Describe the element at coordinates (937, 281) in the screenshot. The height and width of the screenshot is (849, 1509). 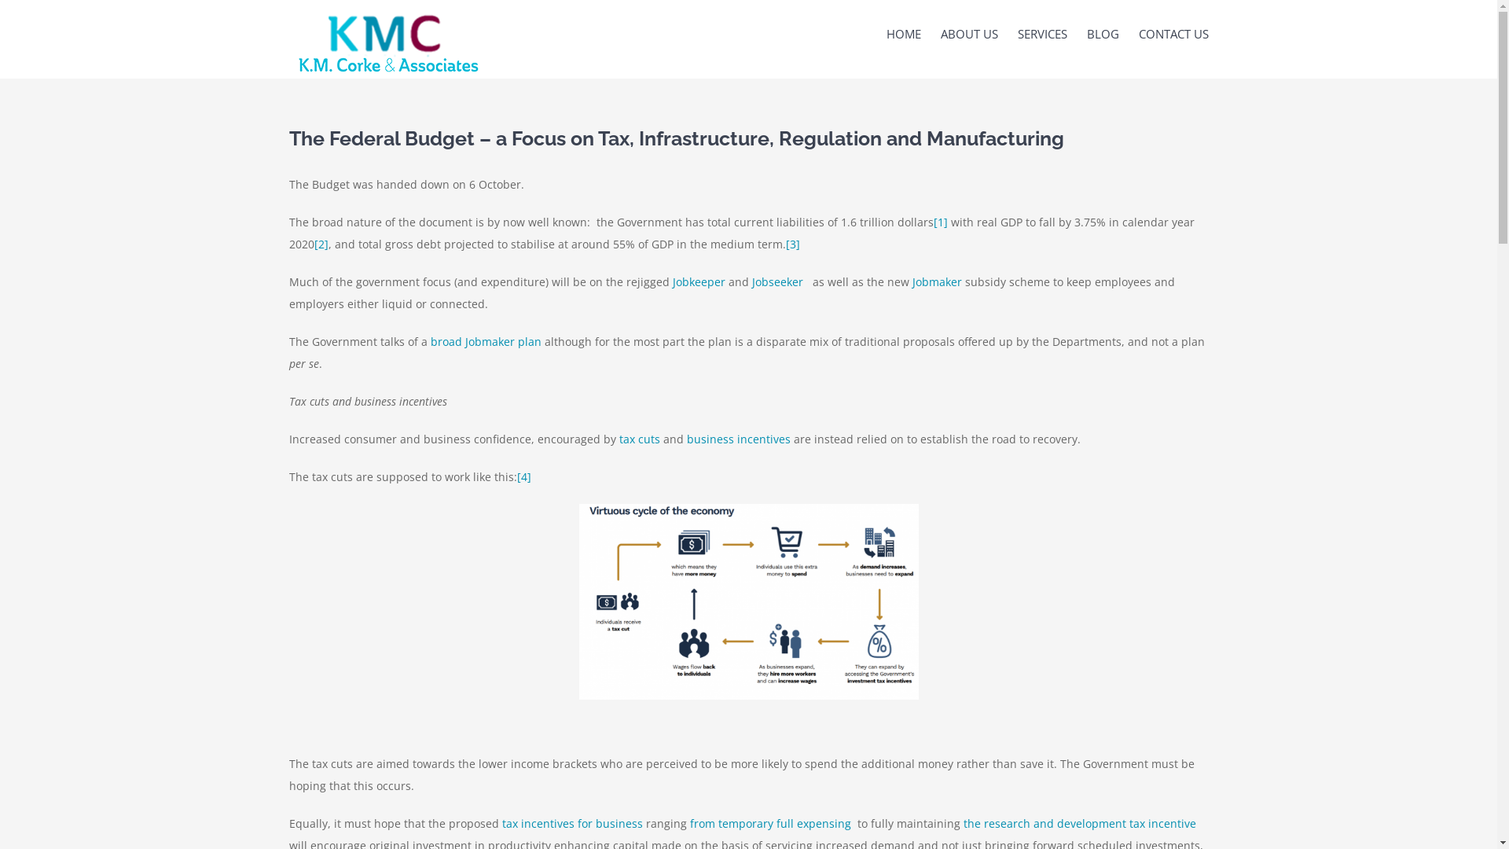
I see `Jobmaker` at that location.